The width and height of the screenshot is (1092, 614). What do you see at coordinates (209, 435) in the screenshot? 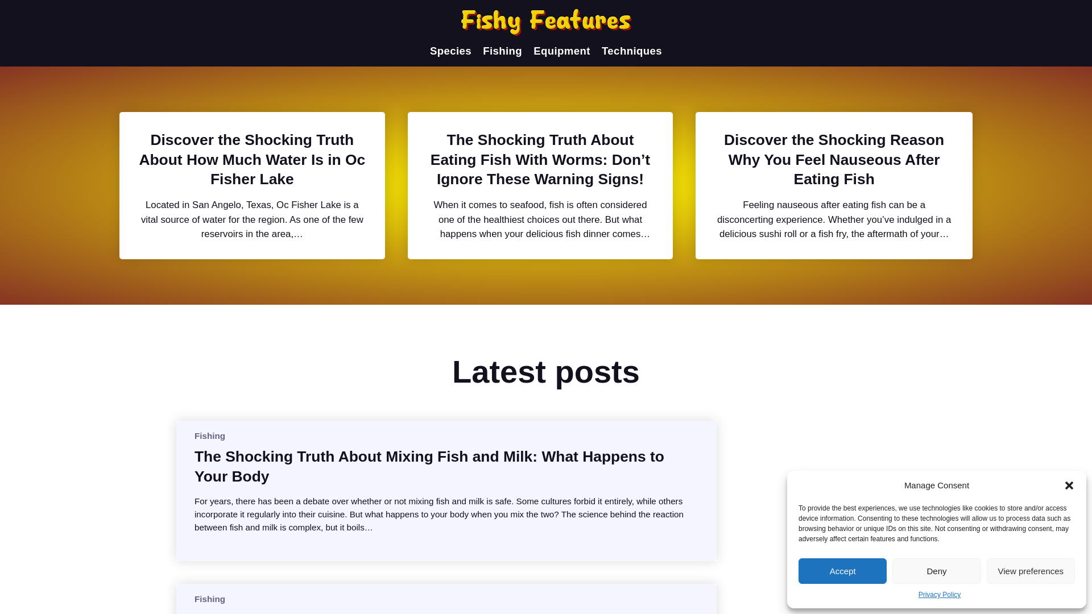
I see `Fishing` at bounding box center [209, 435].